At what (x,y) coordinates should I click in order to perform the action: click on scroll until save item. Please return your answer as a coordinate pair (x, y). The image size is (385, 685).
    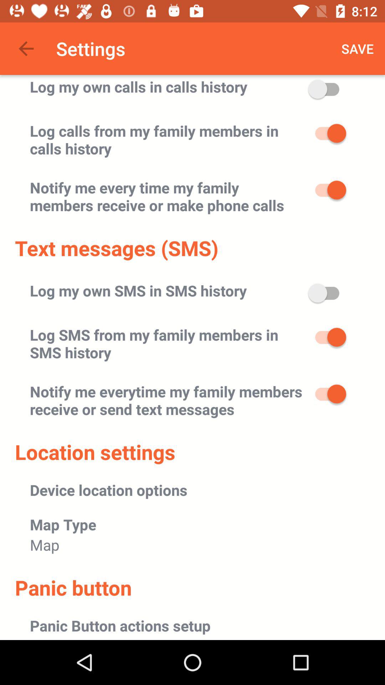
    Looking at the image, I should click on (358, 49).